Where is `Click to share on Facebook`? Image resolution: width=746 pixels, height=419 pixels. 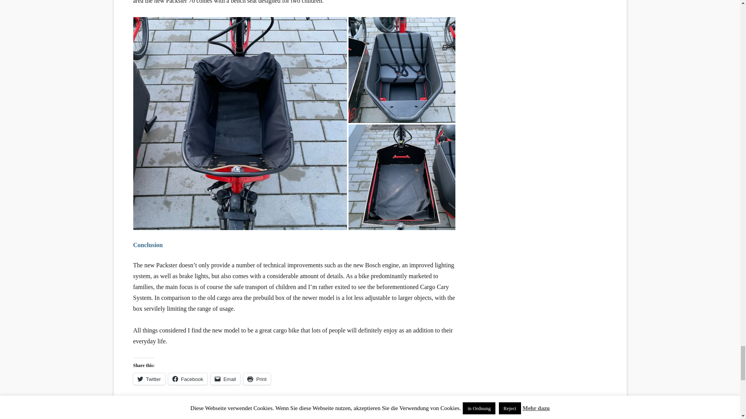 Click to share on Facebook is located at coordinates (188, 379).